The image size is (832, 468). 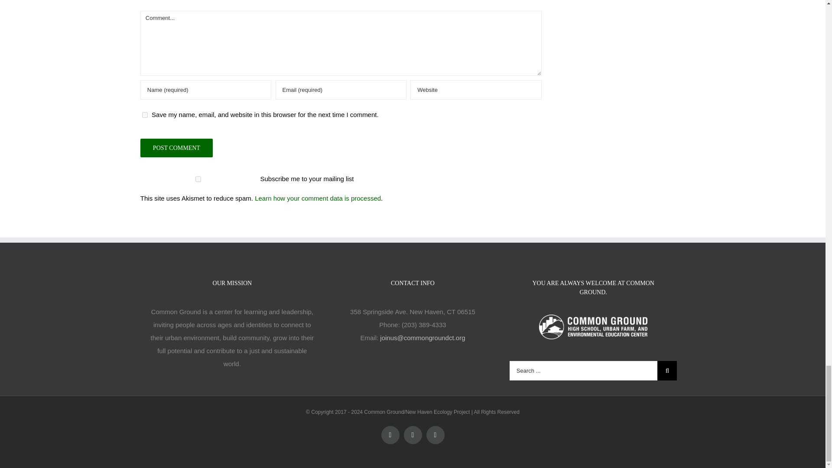 What do you see at coordinates (198, 179) in the screenshot?
I see `subscribe` at bounding box center [198, 179].